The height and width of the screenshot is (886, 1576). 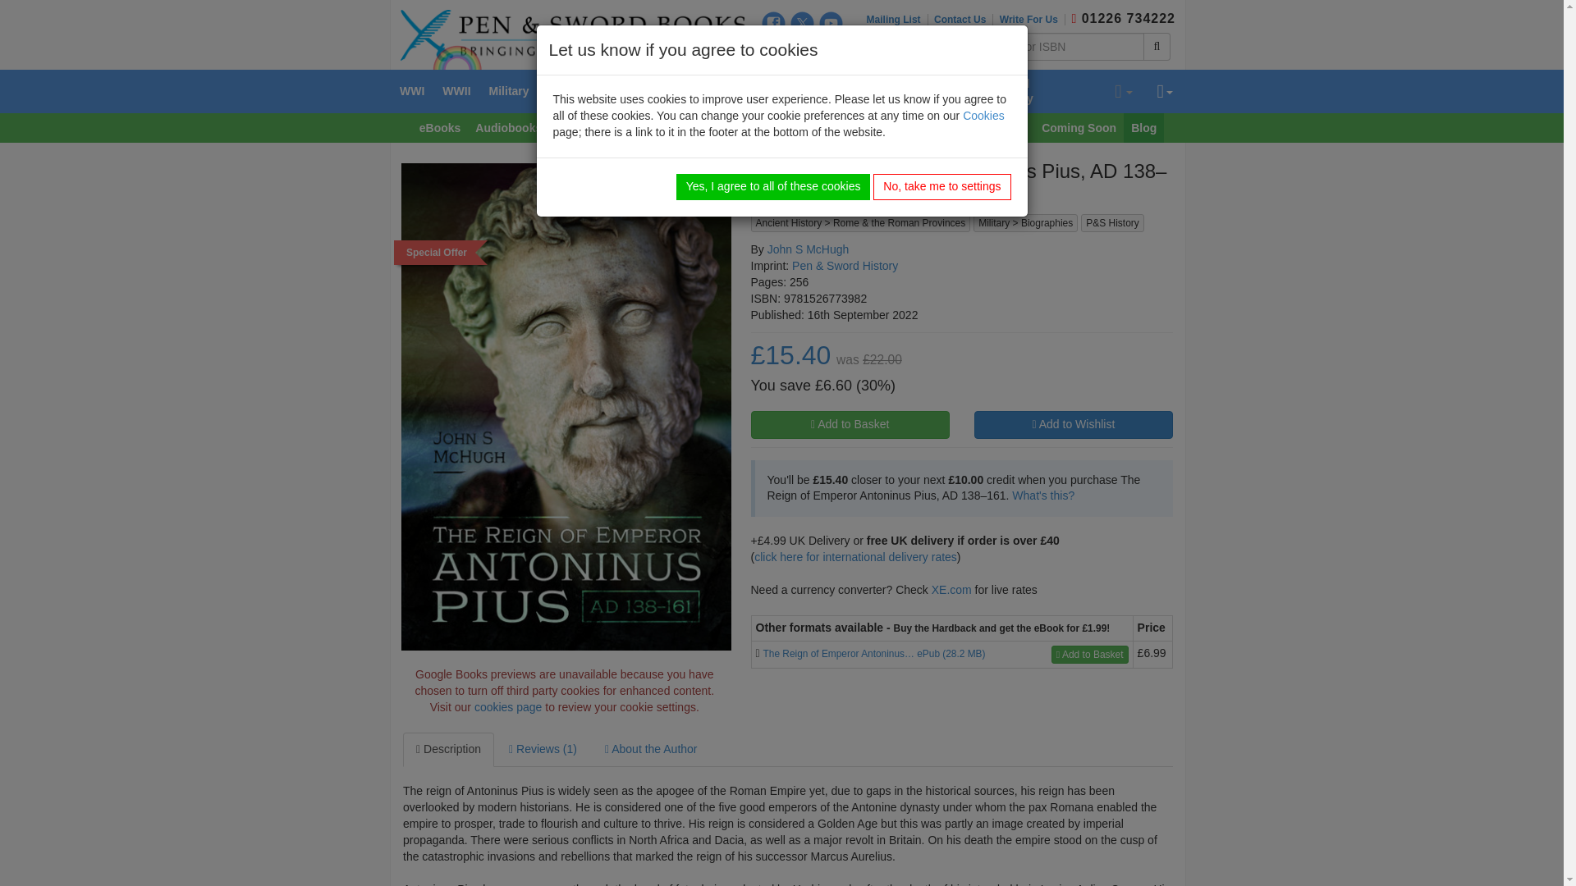 I want to click on X, so click(x=803, y=23).